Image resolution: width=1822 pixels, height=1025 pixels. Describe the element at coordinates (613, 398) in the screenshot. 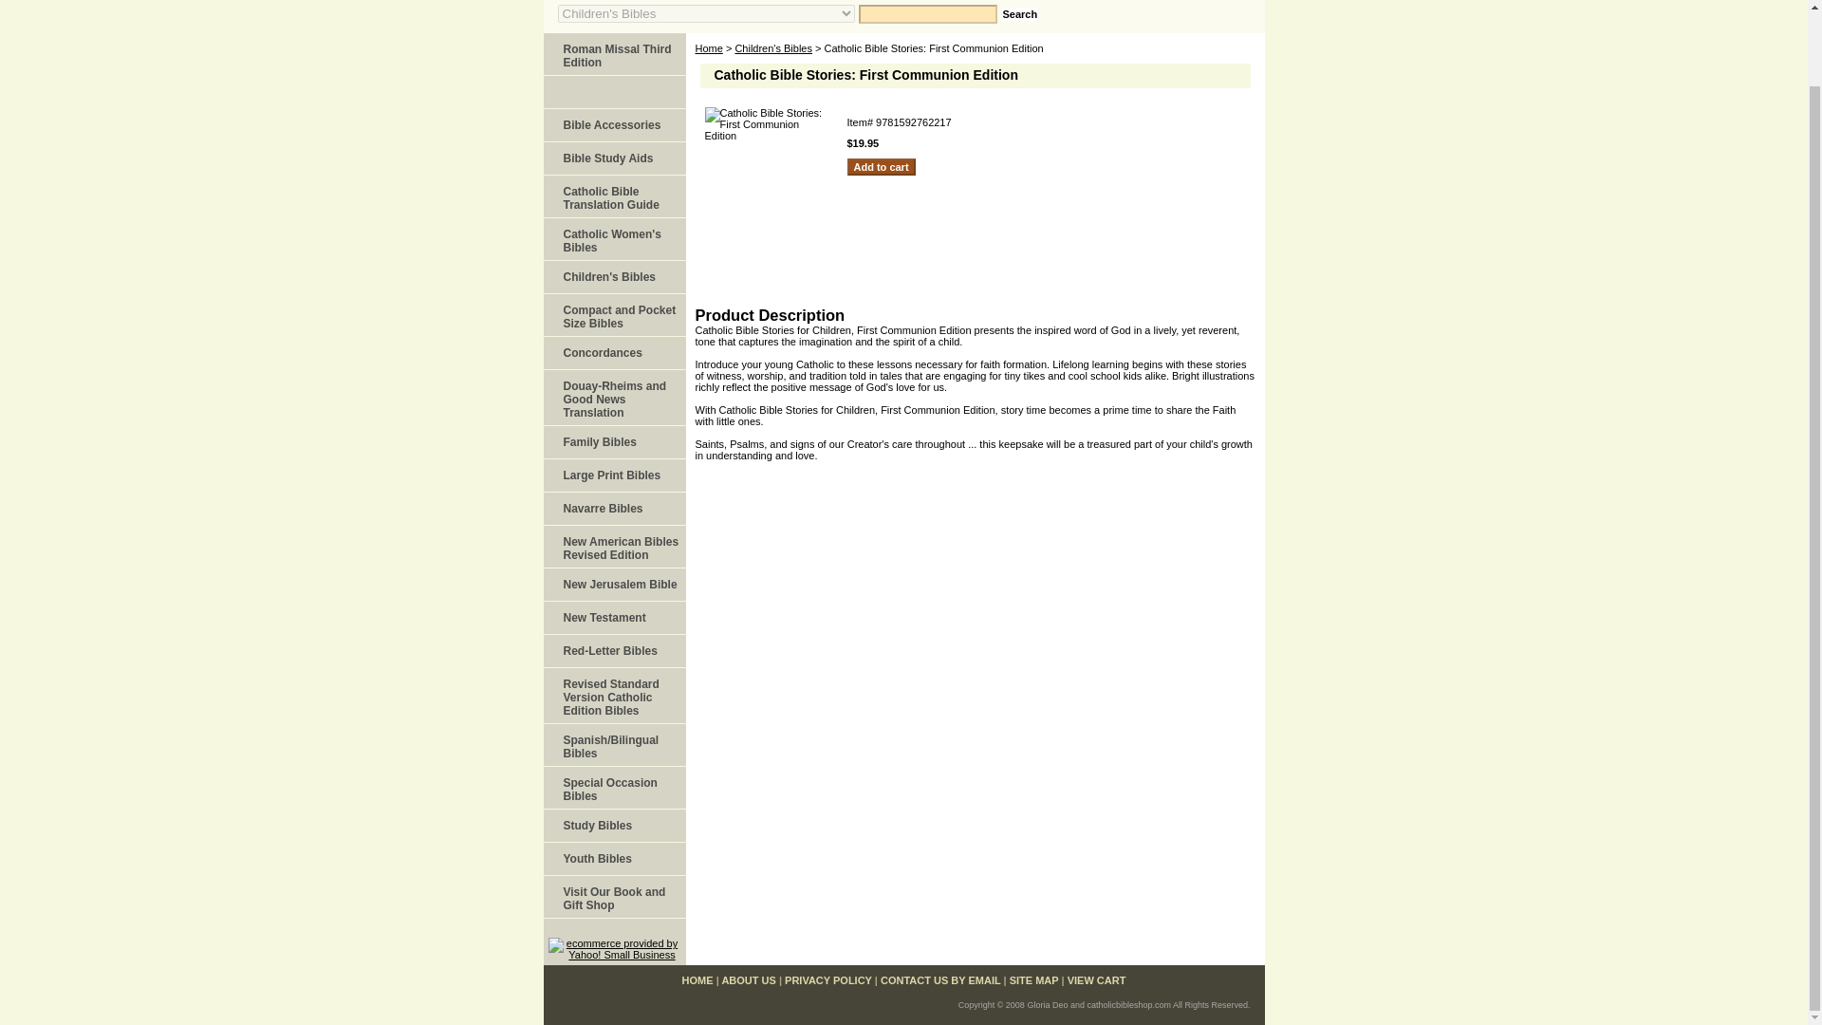

I see `Douay-Rheims and Good News Translation` at that location.